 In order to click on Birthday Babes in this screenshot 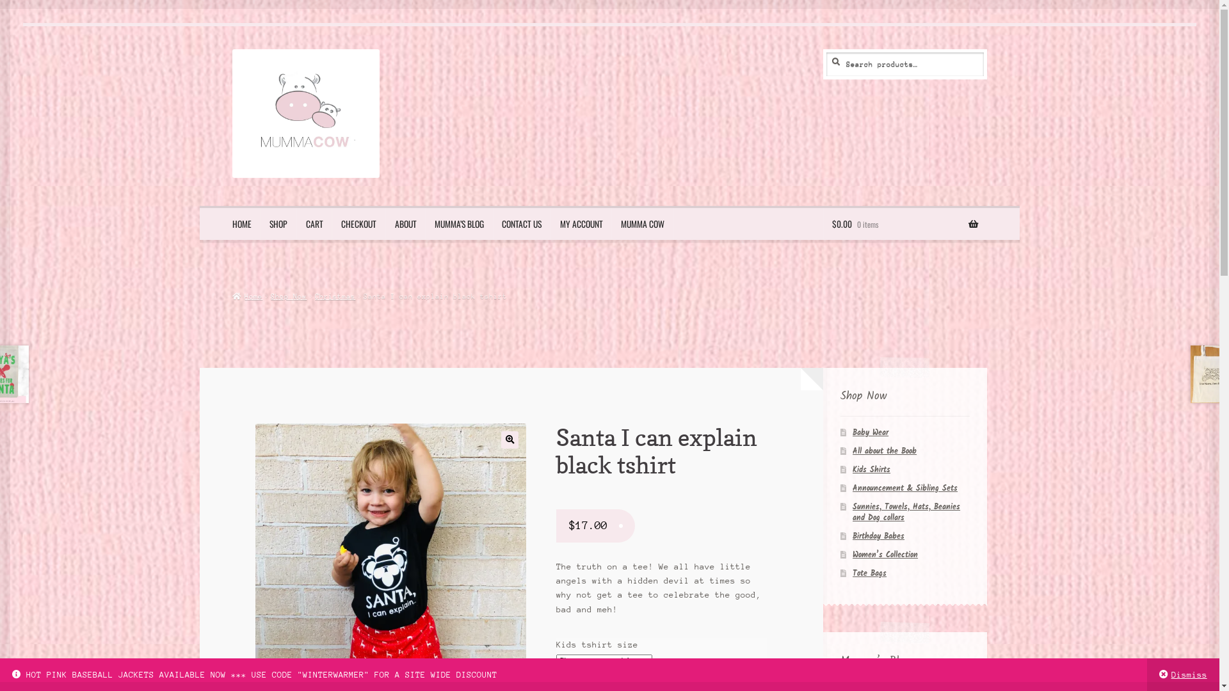, I will do `click(878, 536)`.